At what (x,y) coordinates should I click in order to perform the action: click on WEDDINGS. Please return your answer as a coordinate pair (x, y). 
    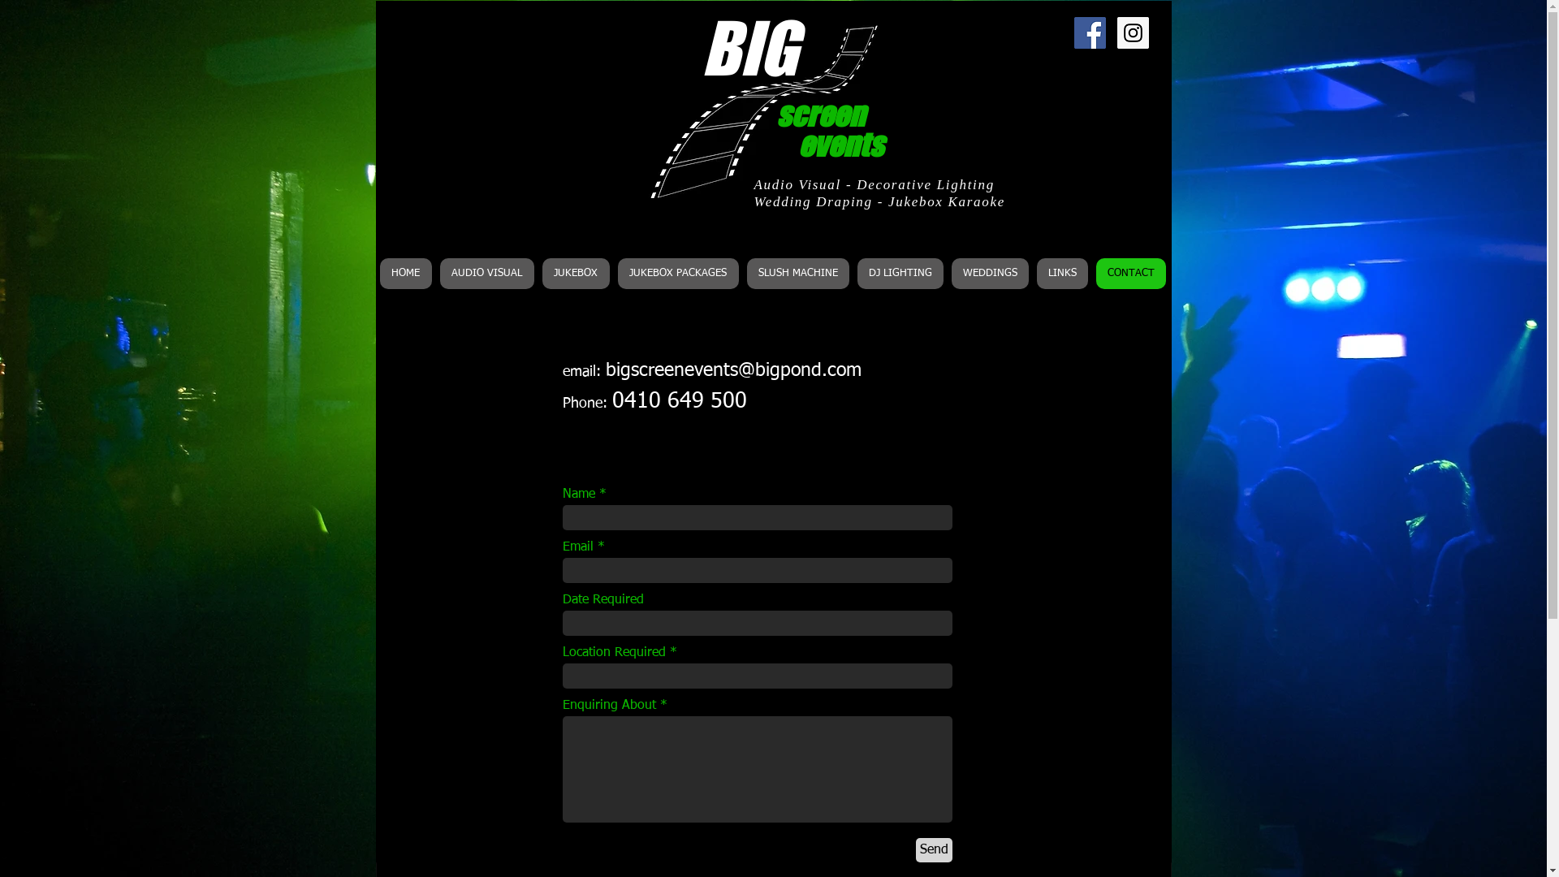
    Looking at the image, I should click on (991, 274).